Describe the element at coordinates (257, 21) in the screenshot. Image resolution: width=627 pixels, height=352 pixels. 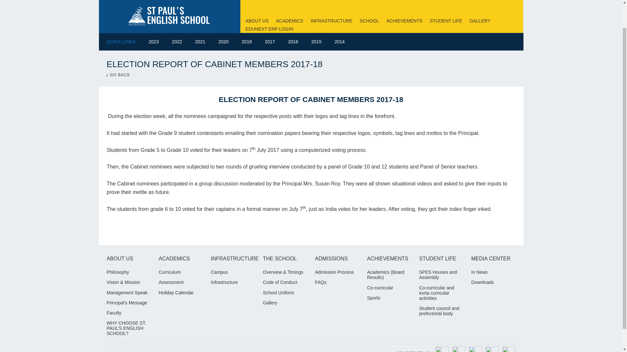
I see `ABOUT US` at that location.